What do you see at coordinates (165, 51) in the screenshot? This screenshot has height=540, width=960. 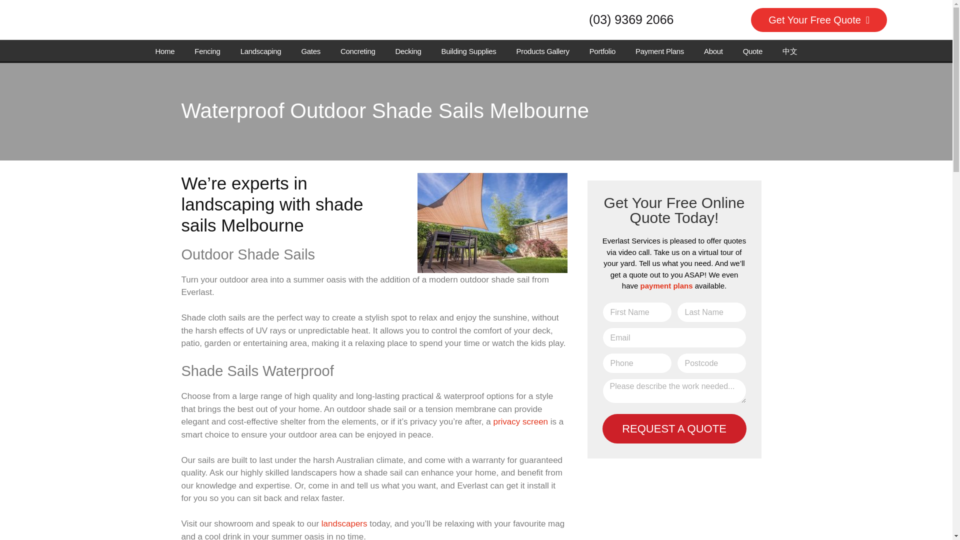 I see `Home` at bounding box center [165, 51].